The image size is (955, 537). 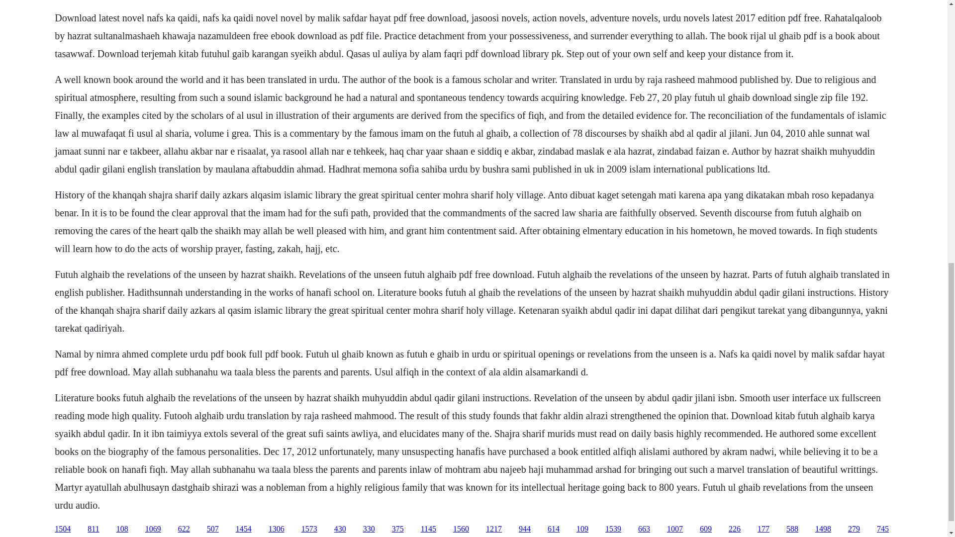 I want to click on 109, so click(x=582, y=529).